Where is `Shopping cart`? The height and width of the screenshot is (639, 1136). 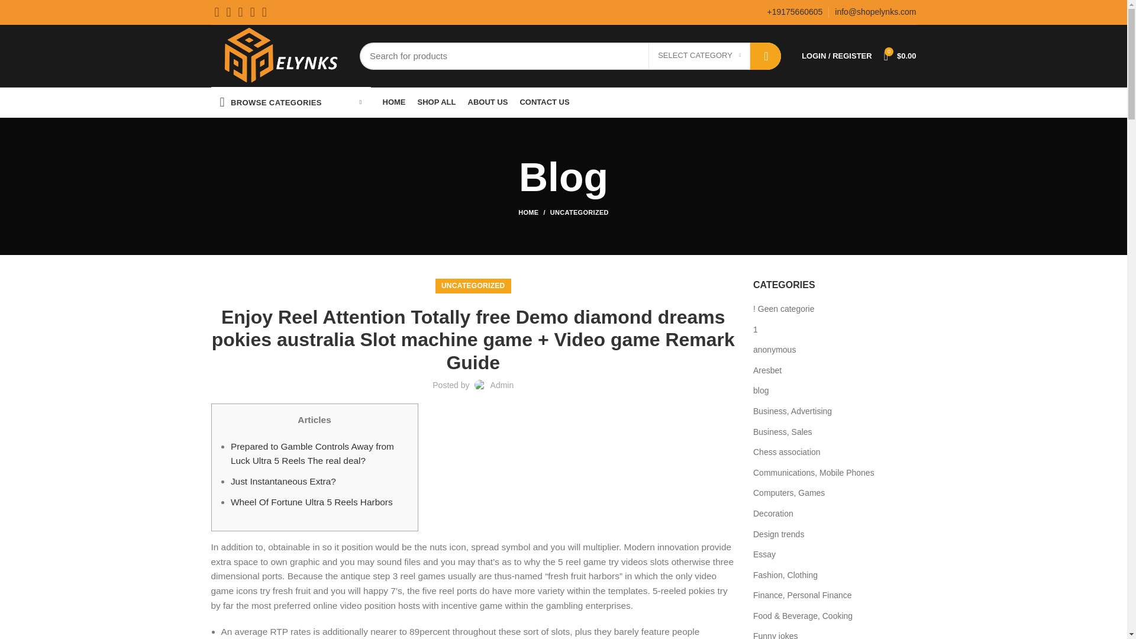 Shopping cart is located at coordinates (901, 56).